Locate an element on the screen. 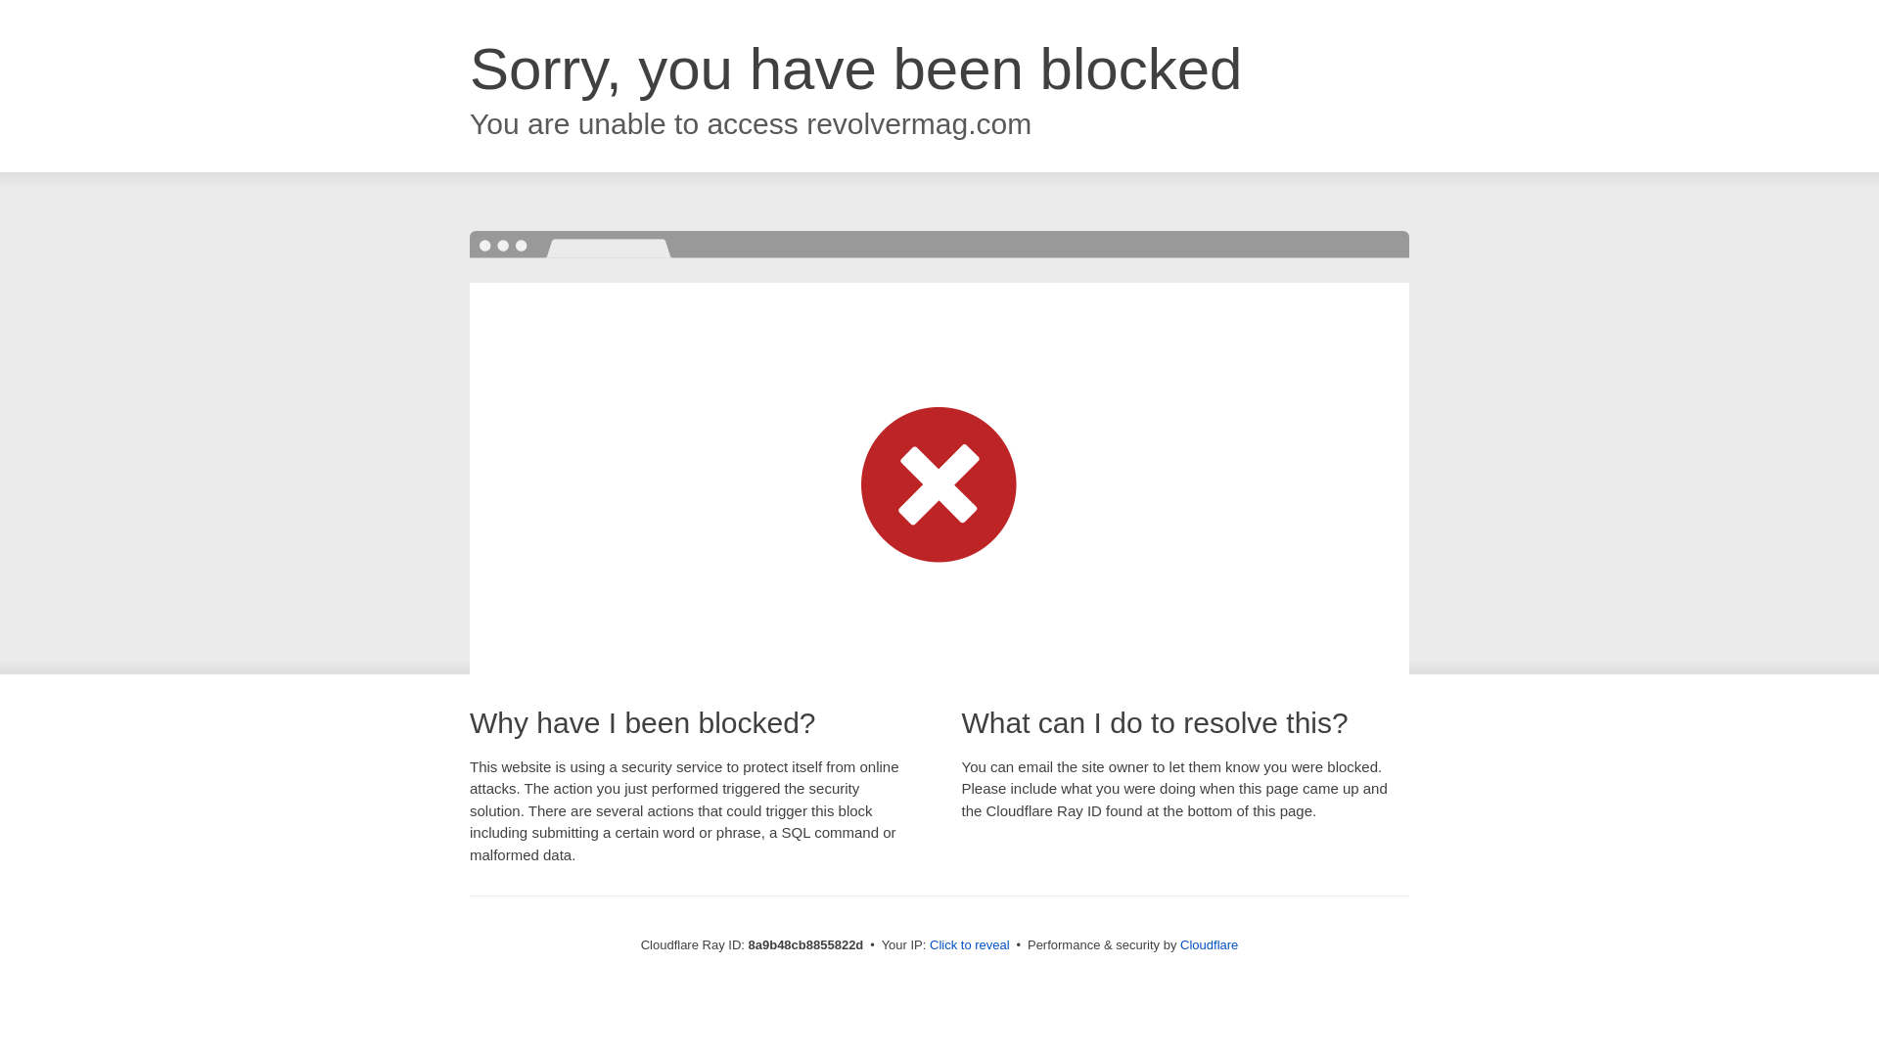 The width and height of the screenshot is (1879, 1057). Click to reveal is located at coordinates (970, 945).